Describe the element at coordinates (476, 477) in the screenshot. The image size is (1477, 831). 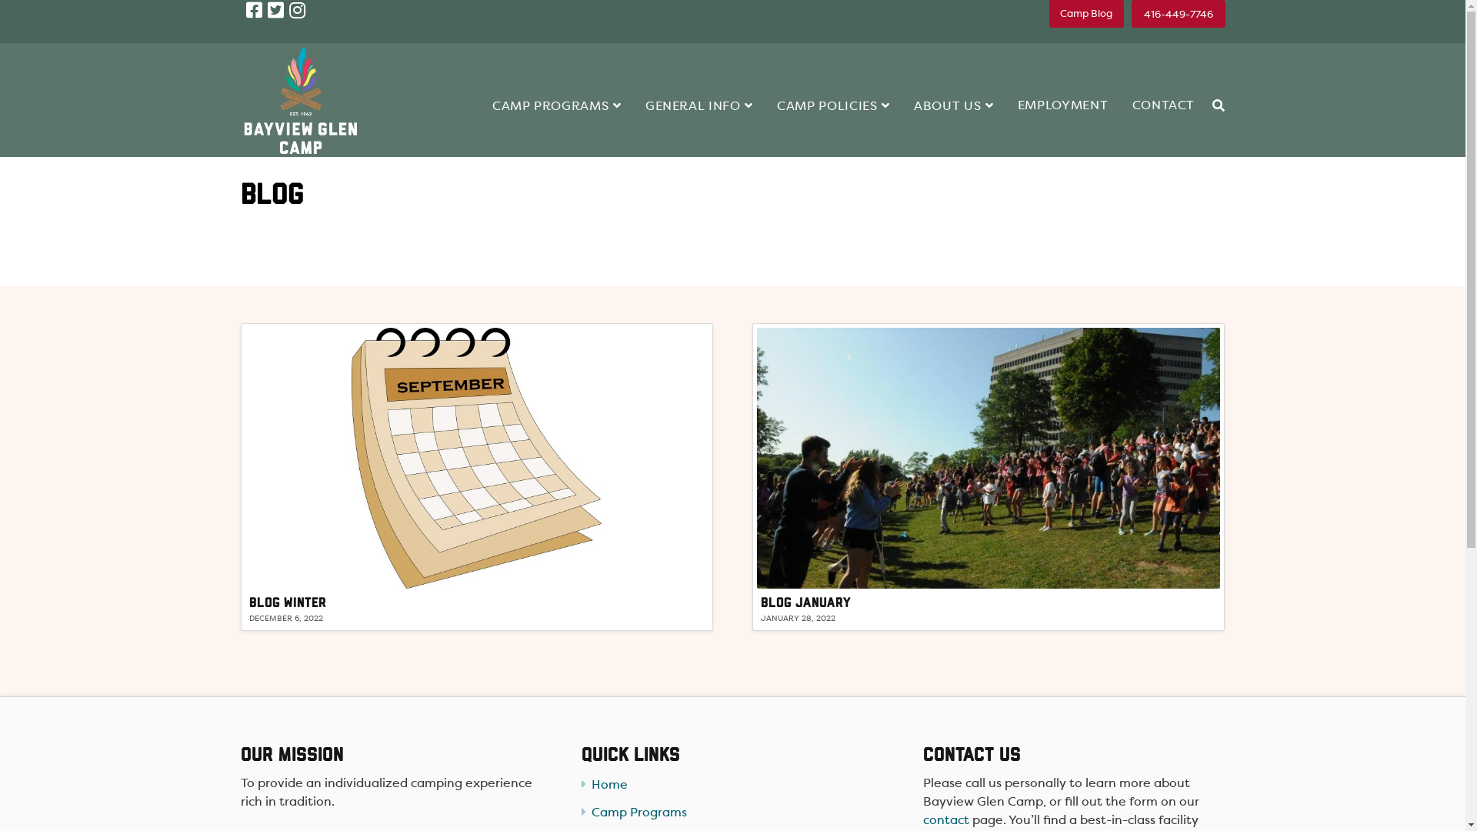
I see `Blog Winter
DECEMBER 6, 2022` at that location.